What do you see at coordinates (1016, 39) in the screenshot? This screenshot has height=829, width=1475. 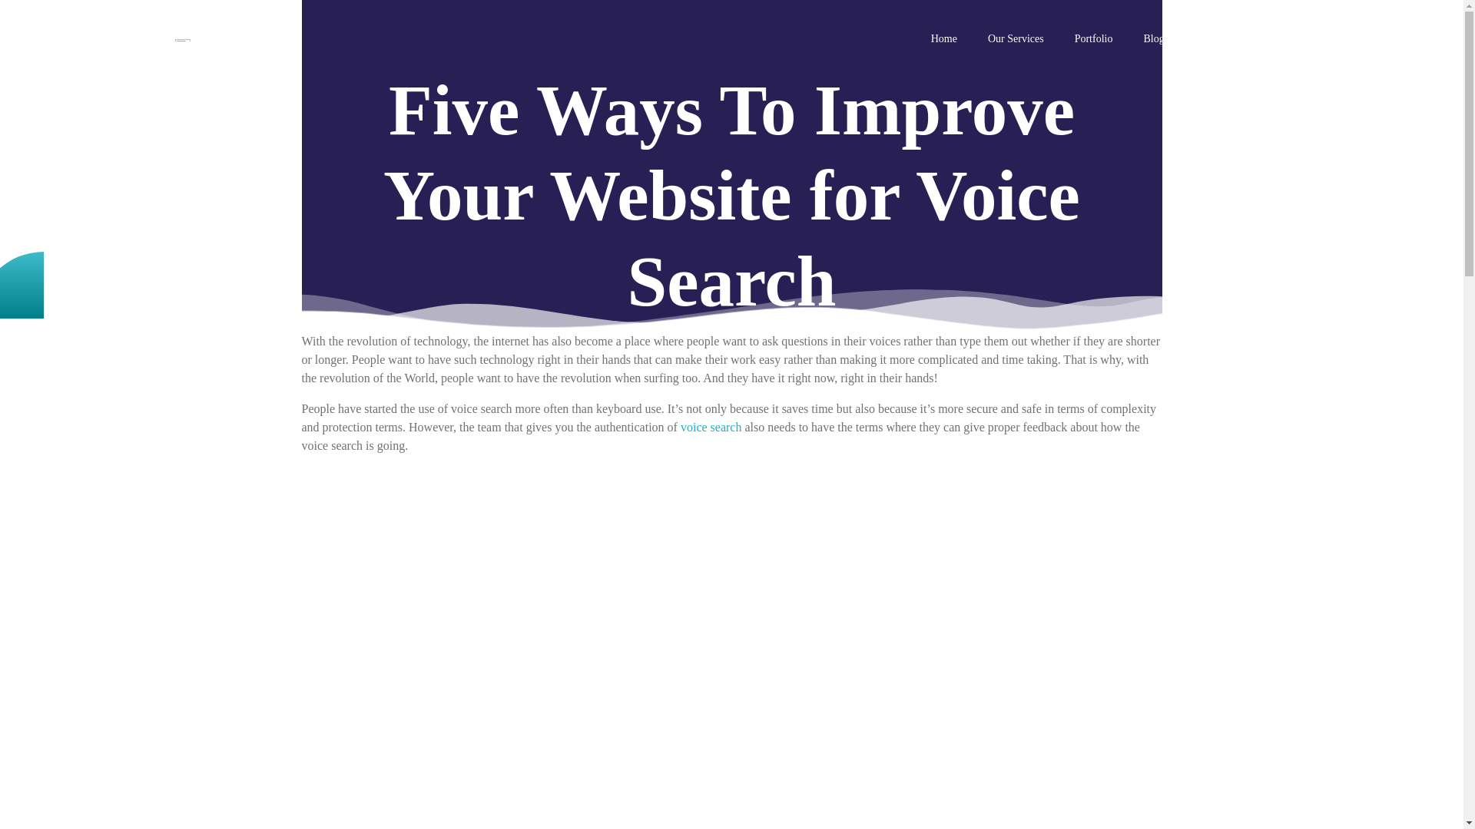 I see `Our Services` at bounding box center [1016, 39].